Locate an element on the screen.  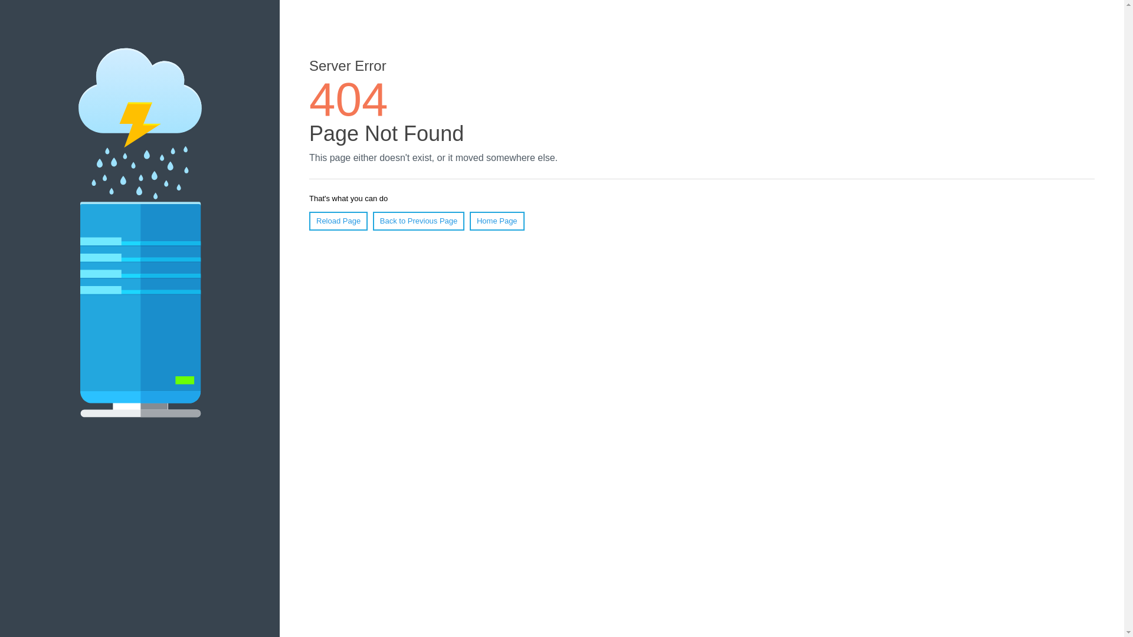
Home Page is located at coordinates (497, 221).